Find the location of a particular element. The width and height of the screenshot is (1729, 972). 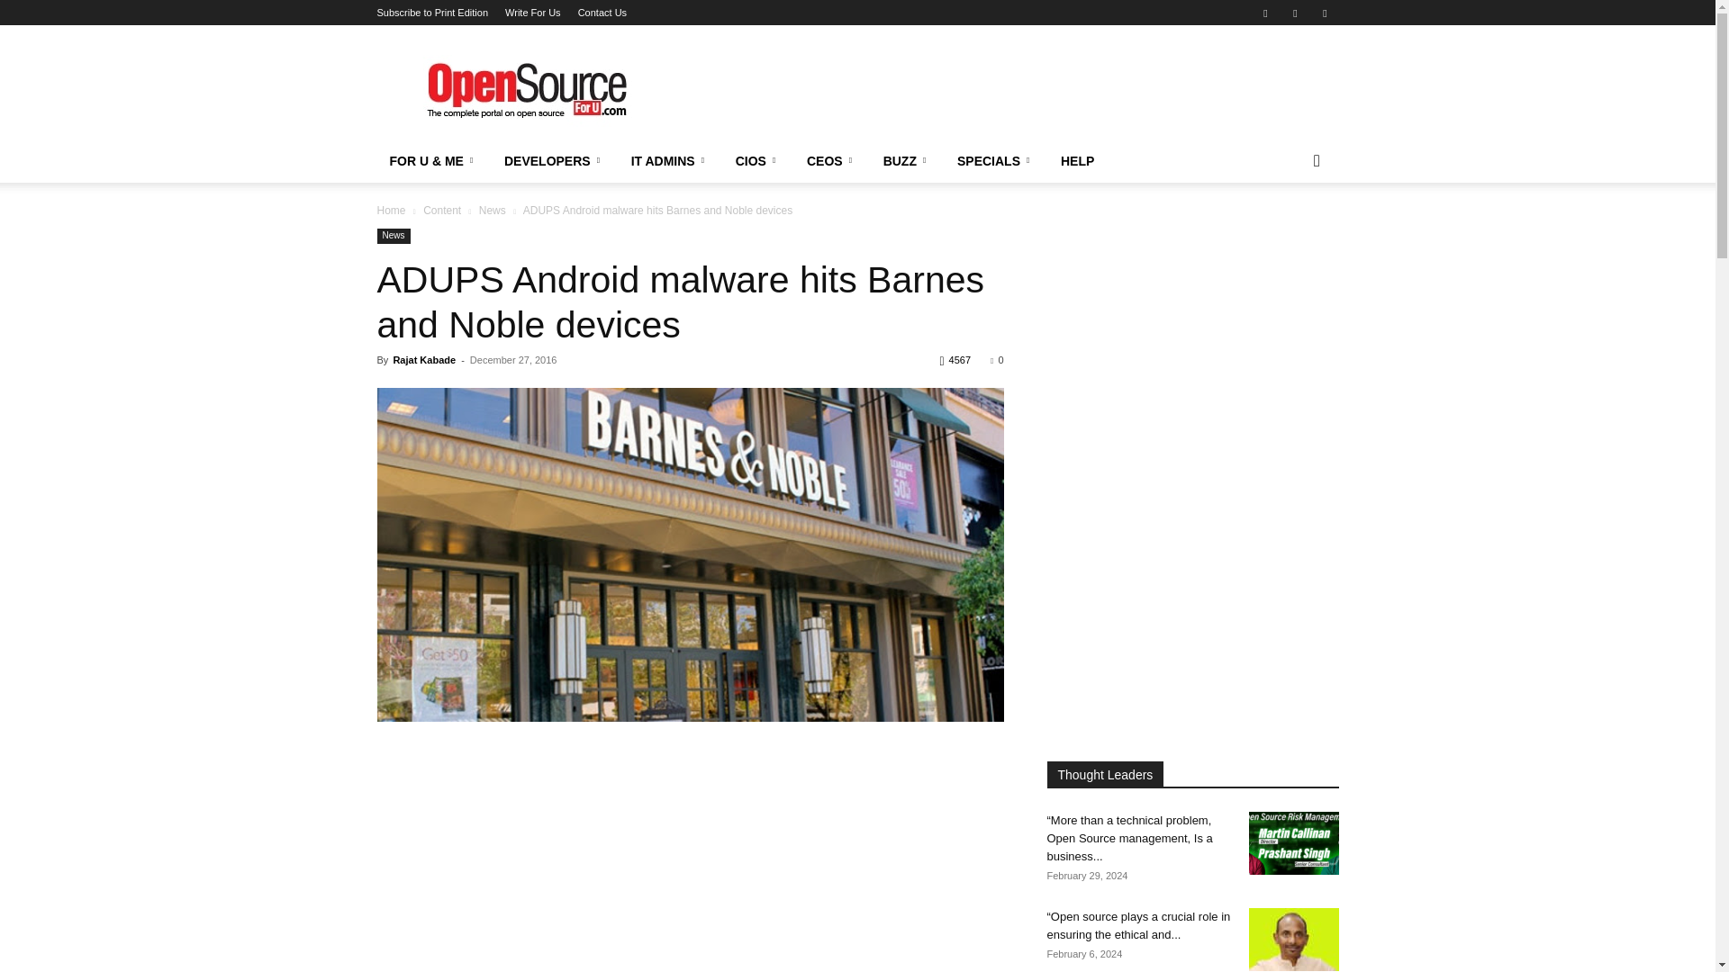

Linkedin is located at coordinates (1295, 13).